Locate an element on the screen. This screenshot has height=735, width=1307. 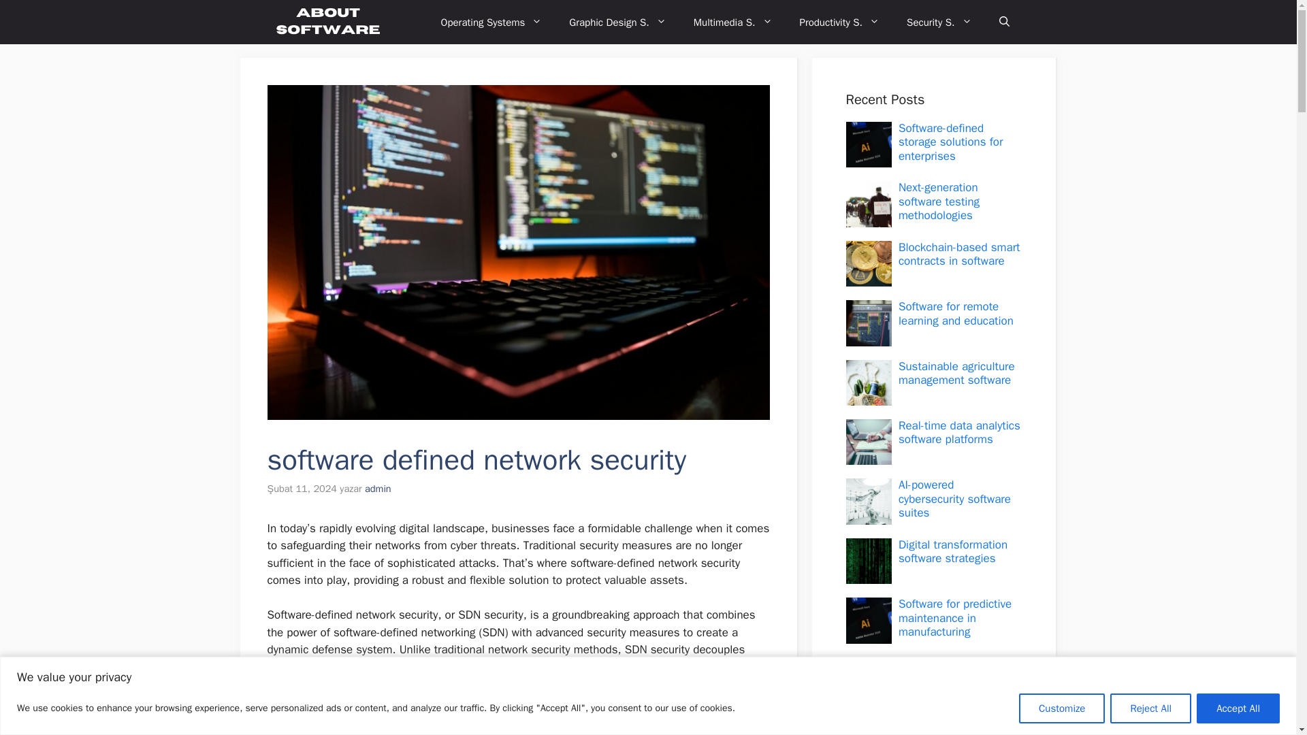
Accept All is located at coordinates (1238, 708).